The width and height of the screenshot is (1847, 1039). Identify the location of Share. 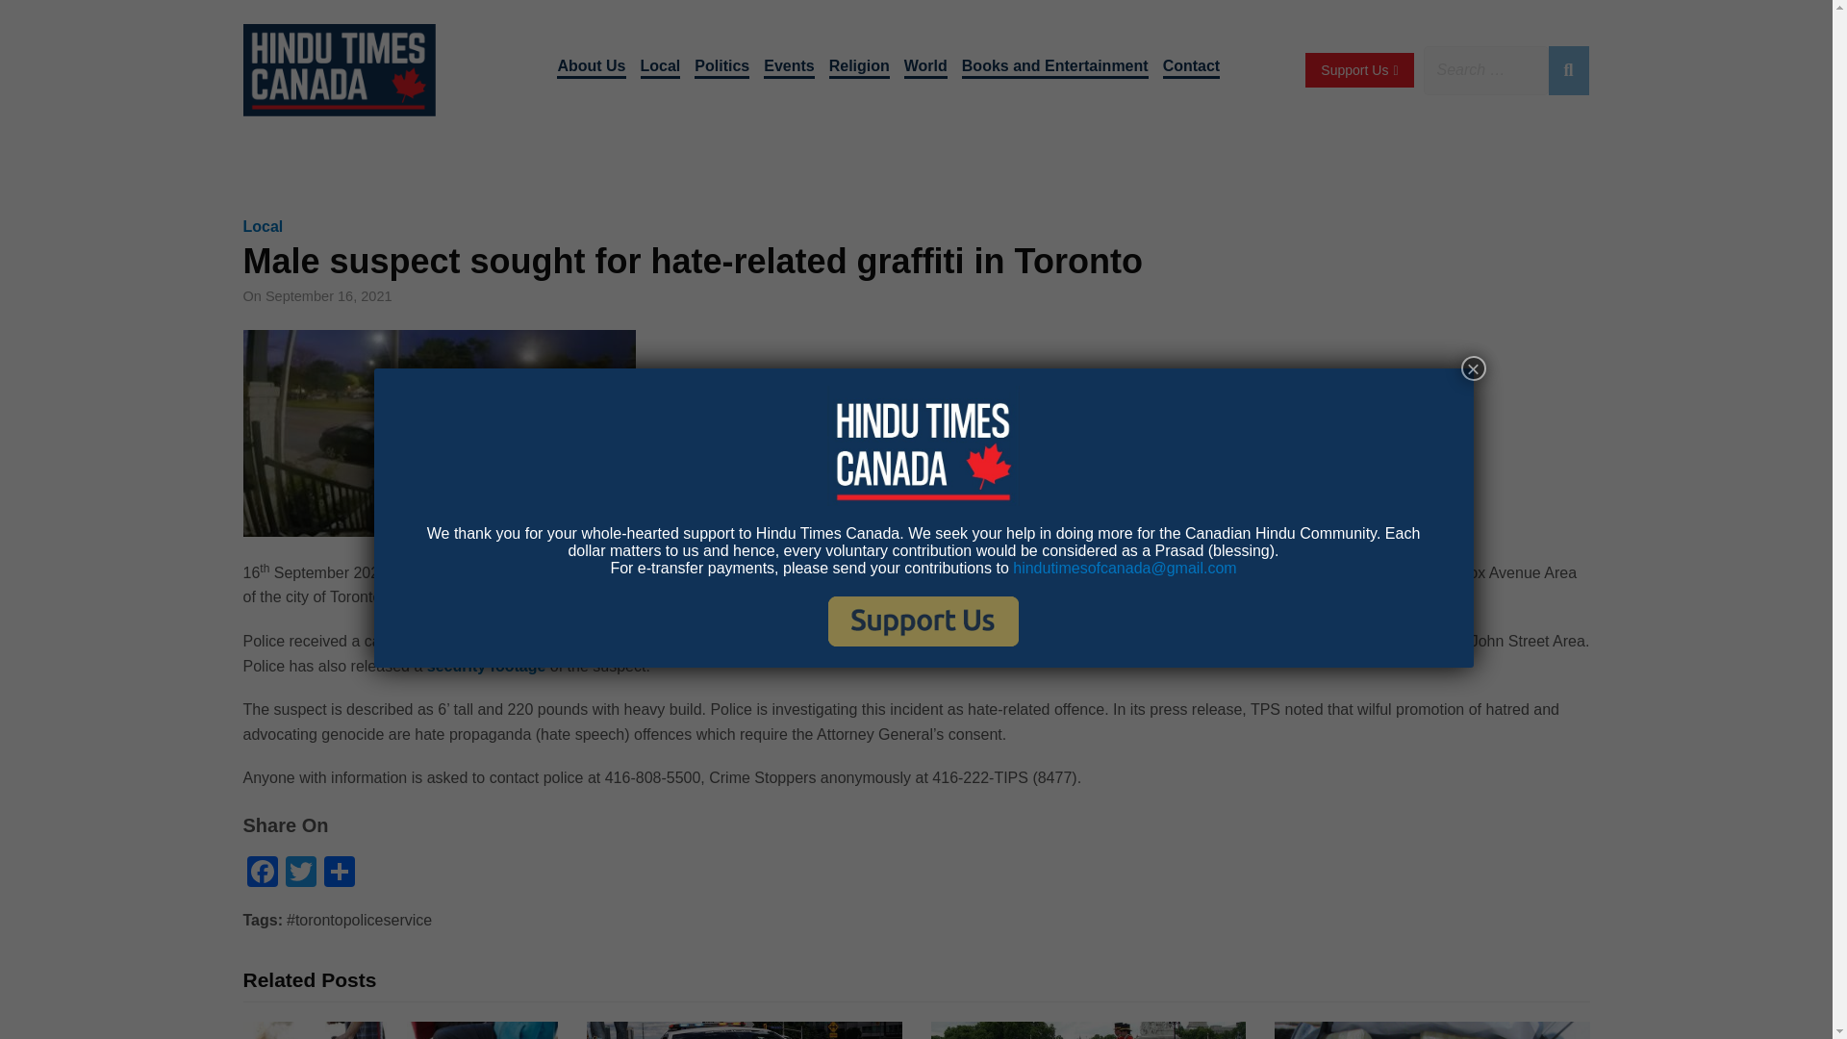
(339, 874).